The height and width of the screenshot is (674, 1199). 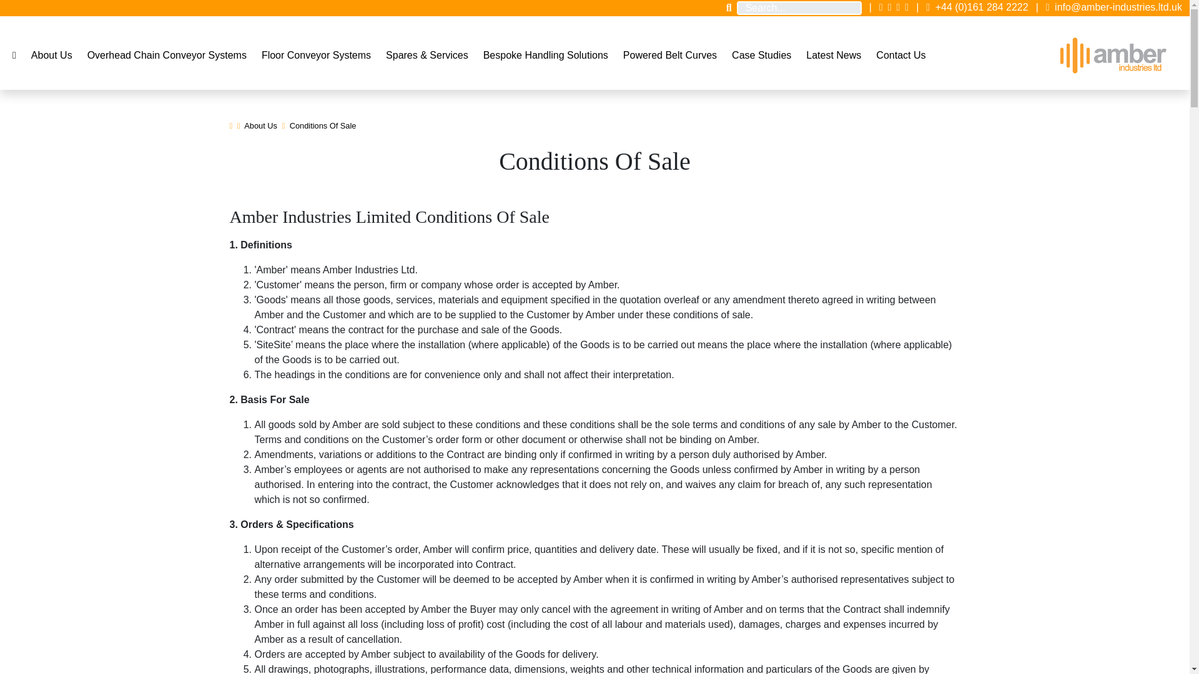 What do you see at coordinates (316, 56) in the screenshot?
I see `Floor Conveyor Systems` at bounding box center [316, 56].